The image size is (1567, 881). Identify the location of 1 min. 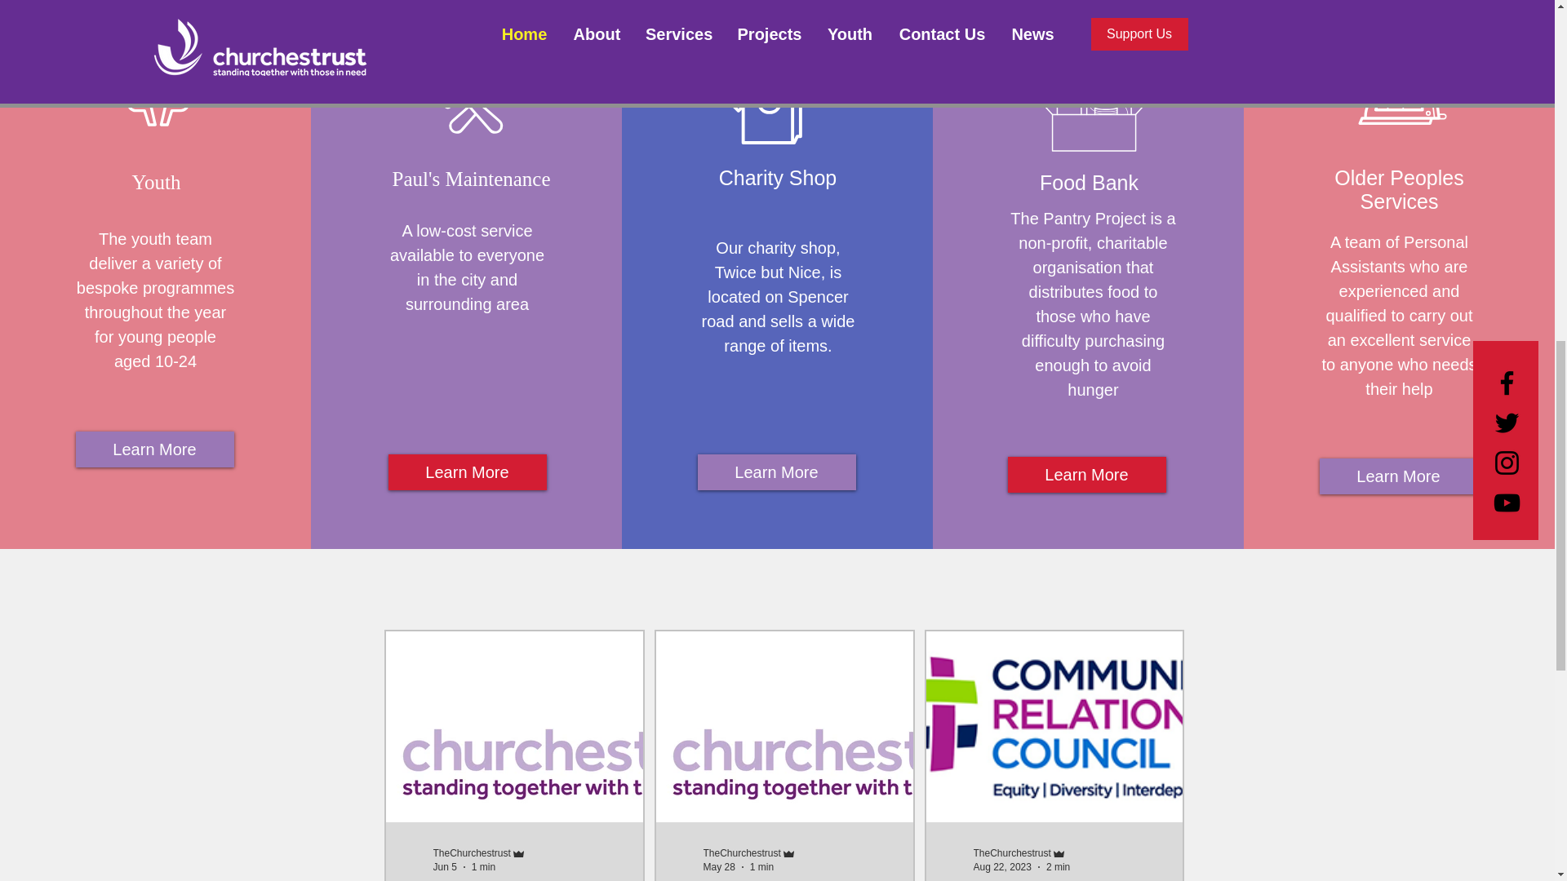
(483, 867).